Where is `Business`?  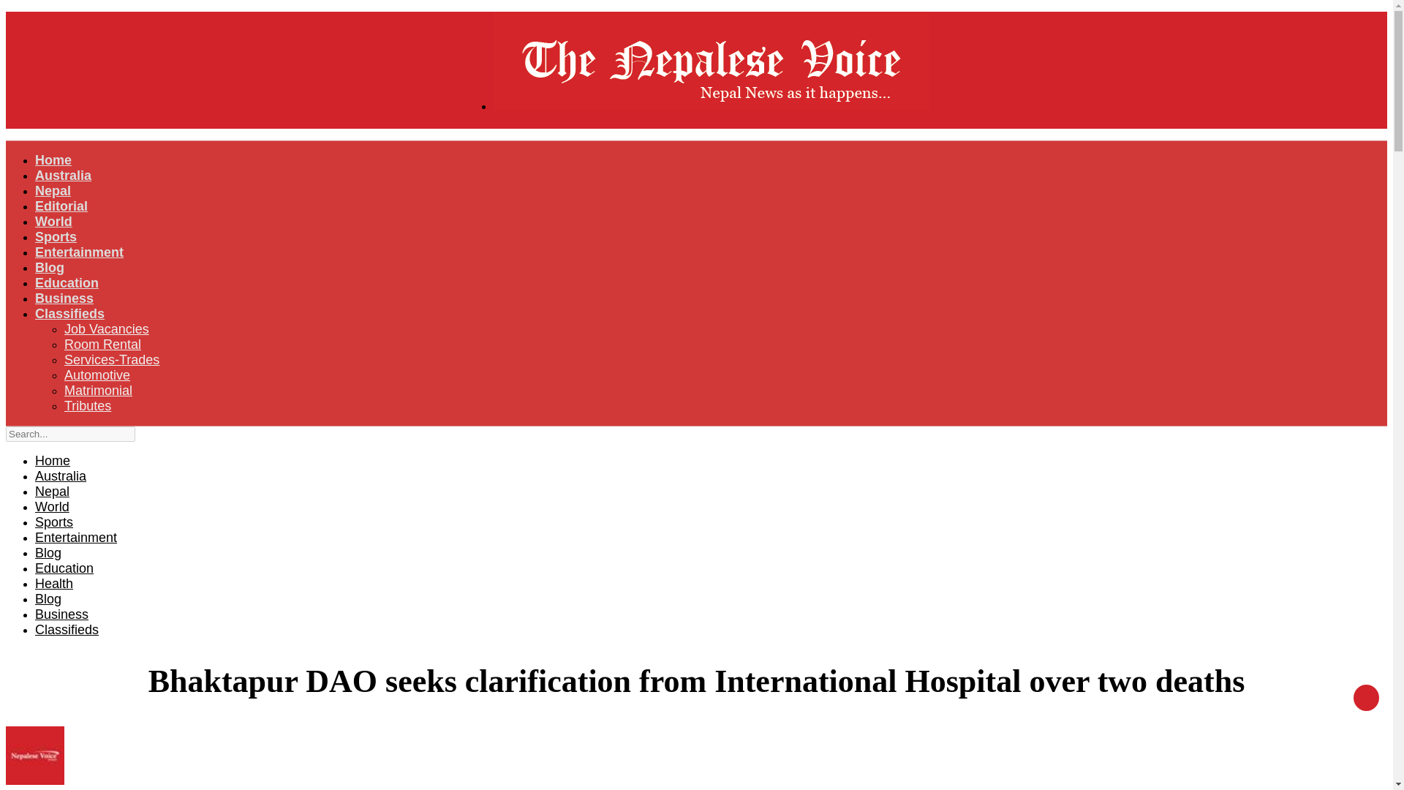
Business is located at coordinates (64, 298).